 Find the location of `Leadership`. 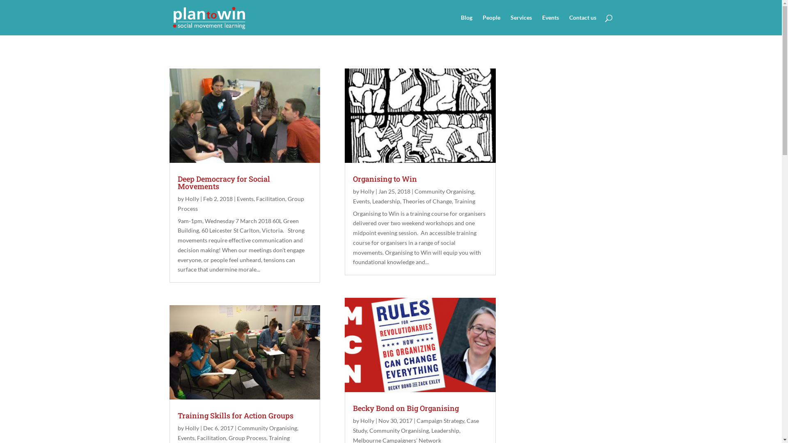

Leadership is located at coordinates (445, 431).